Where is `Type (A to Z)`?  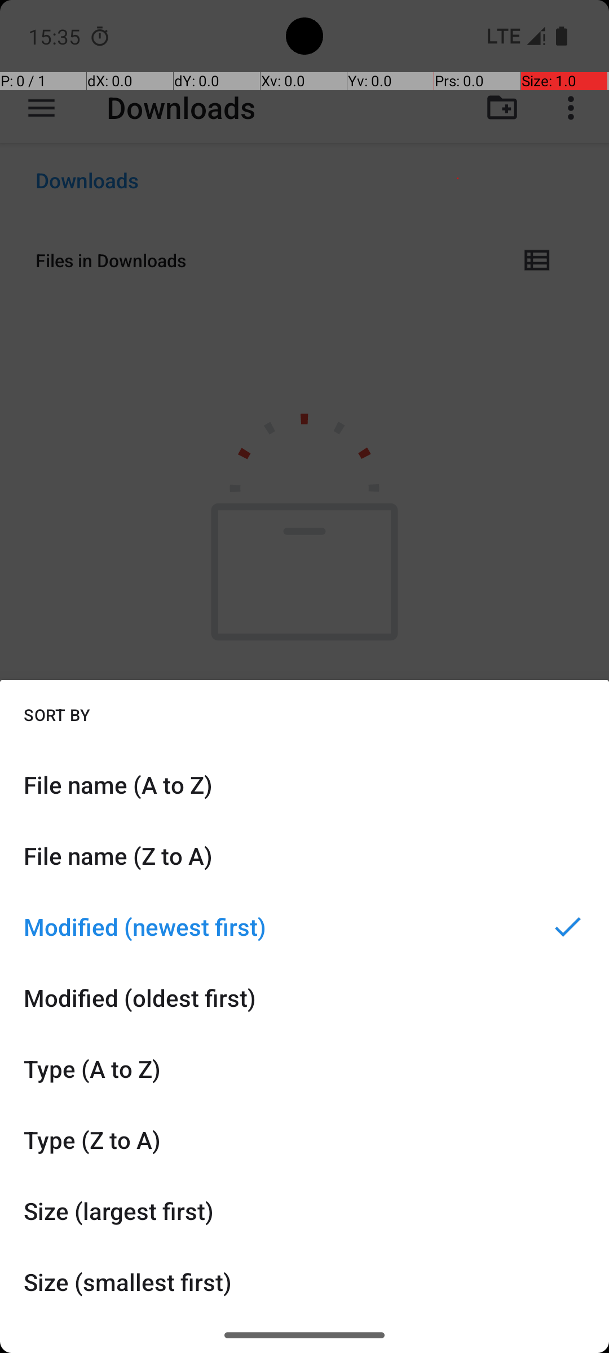
Type (A to Z) is located at coordinates (304, 1069).